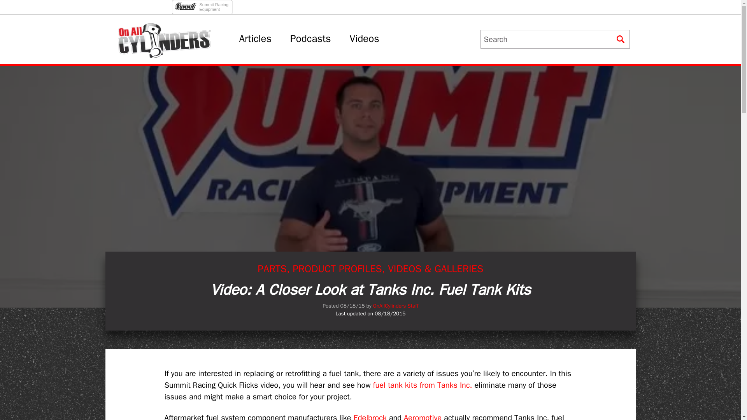 The height and width of the screenshot is (420, 747). What do you see at coordinates (203, 5) in the screenshot?
I see `Articles` at bounding box center [203, 5].